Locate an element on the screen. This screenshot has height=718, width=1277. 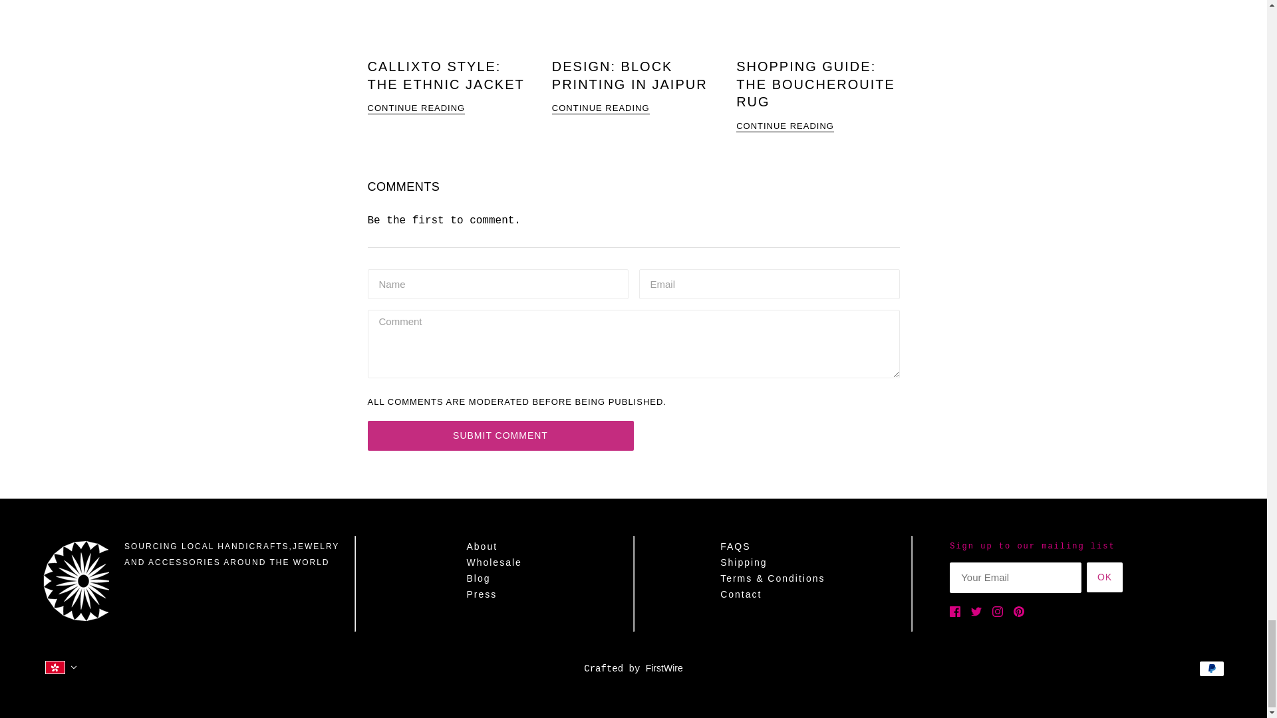
Press is located at coordinates (481, 594).